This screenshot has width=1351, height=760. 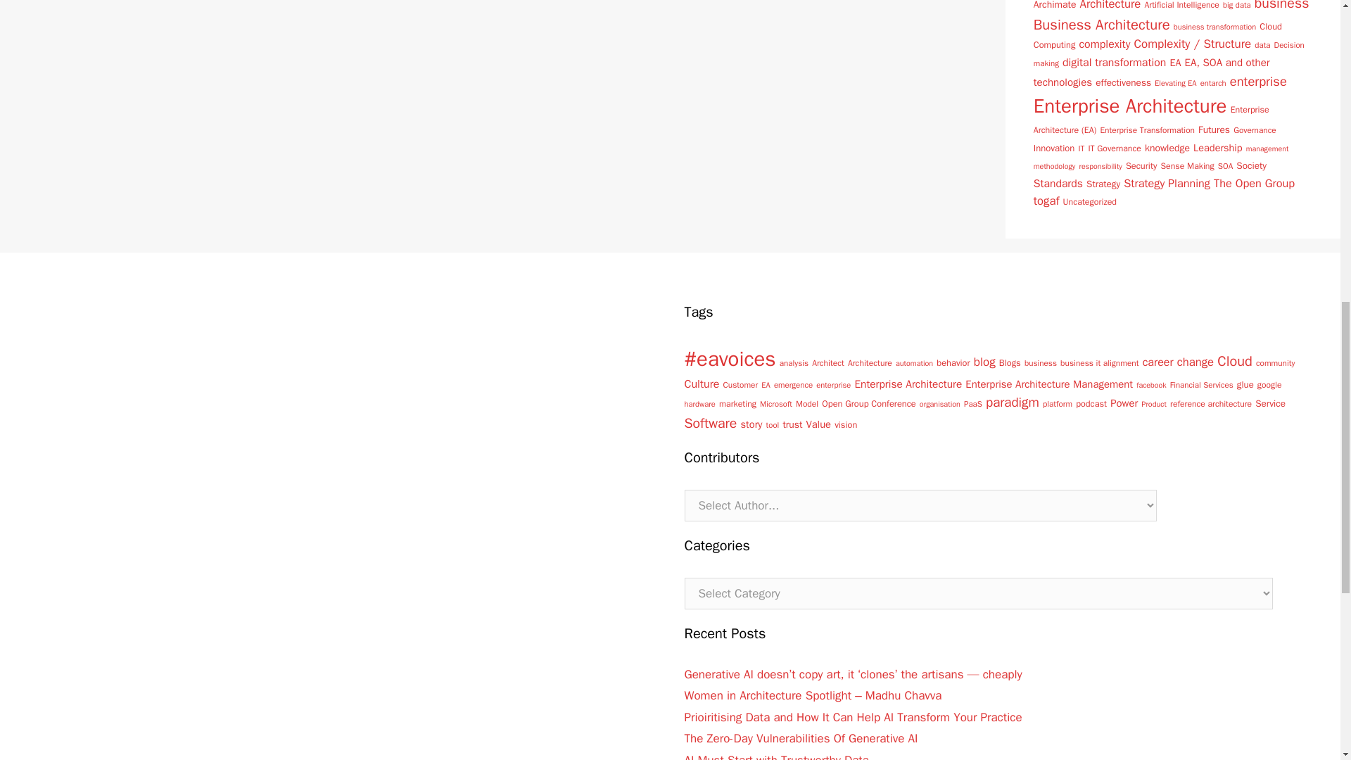 I want to click on Archimate, so click(x=1055, y=6).